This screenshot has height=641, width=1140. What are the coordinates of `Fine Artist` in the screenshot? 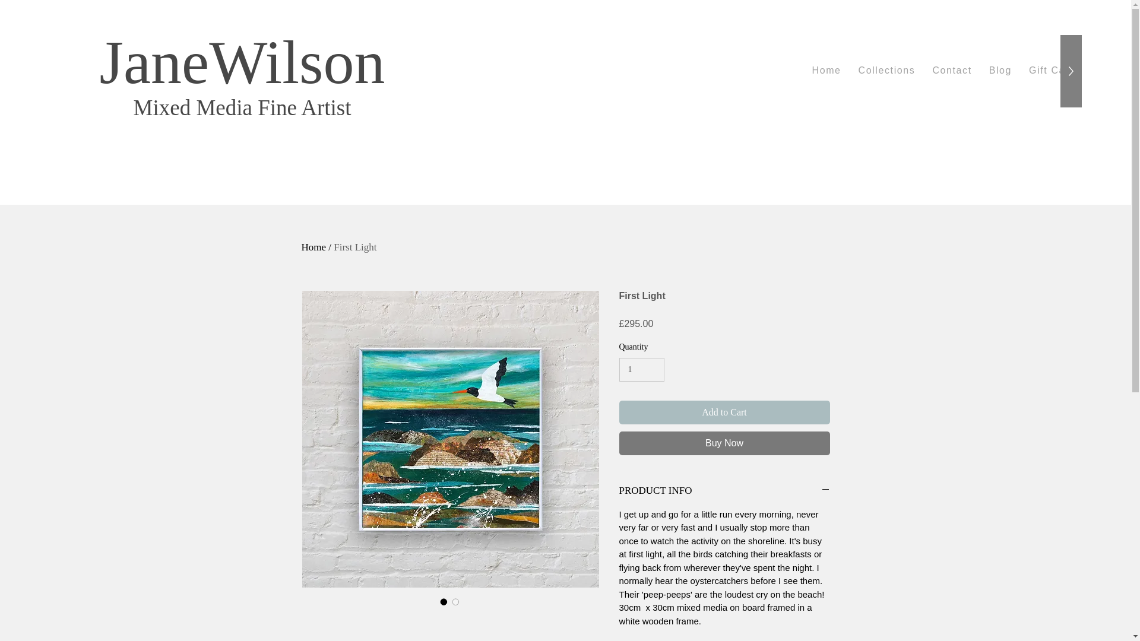 It's located at (164, 107).